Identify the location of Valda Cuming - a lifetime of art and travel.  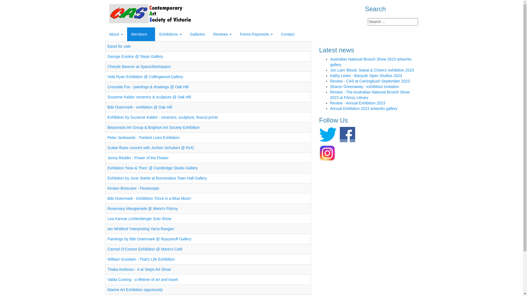
(143, 280).